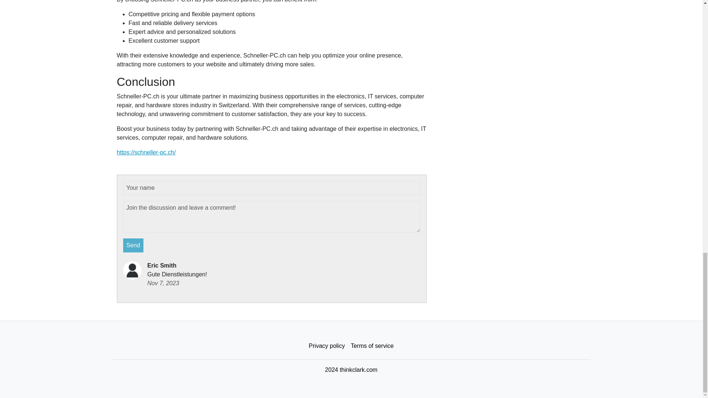 Image resolution: width=708 pixels, height=398 pixels. What do you see at coordinates (372, 346) in the screenshot?
I see `Terms of service` at bounding box center [372, 346].